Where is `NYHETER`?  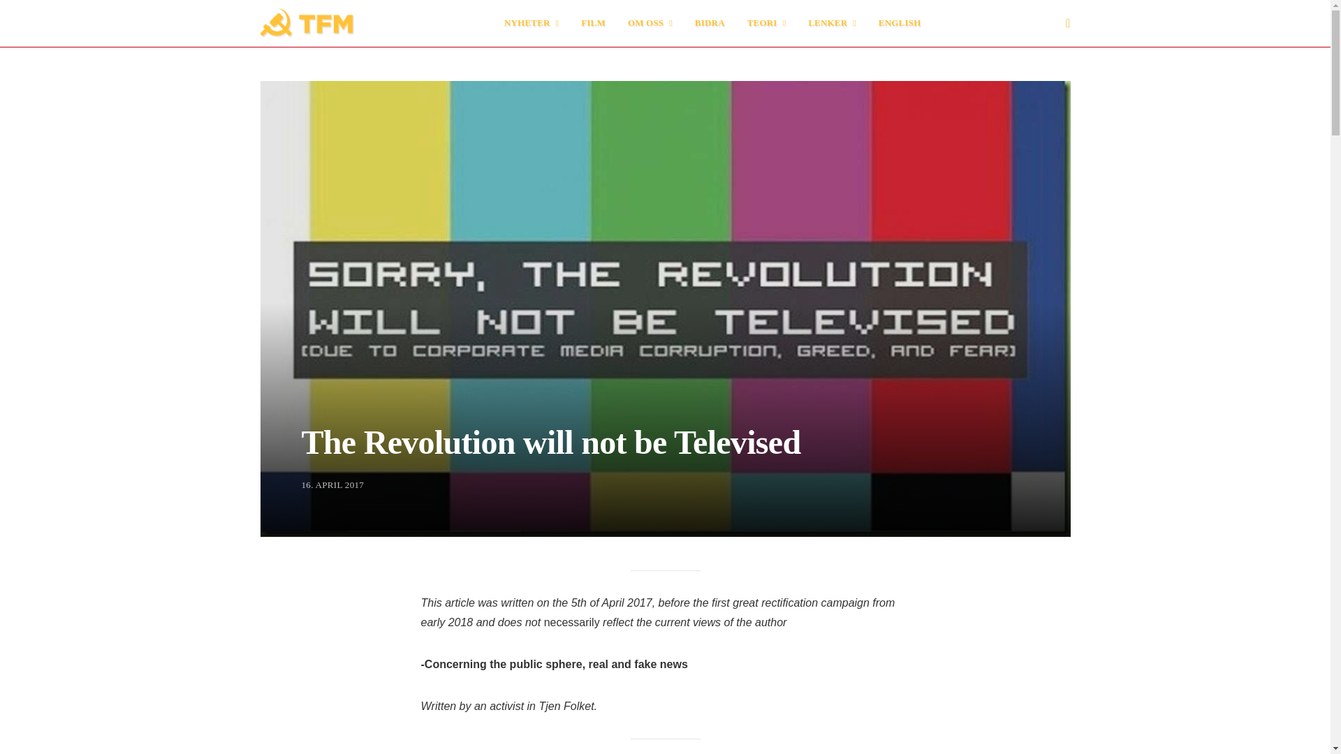 NYHETER is located at coordinates (531, 23).